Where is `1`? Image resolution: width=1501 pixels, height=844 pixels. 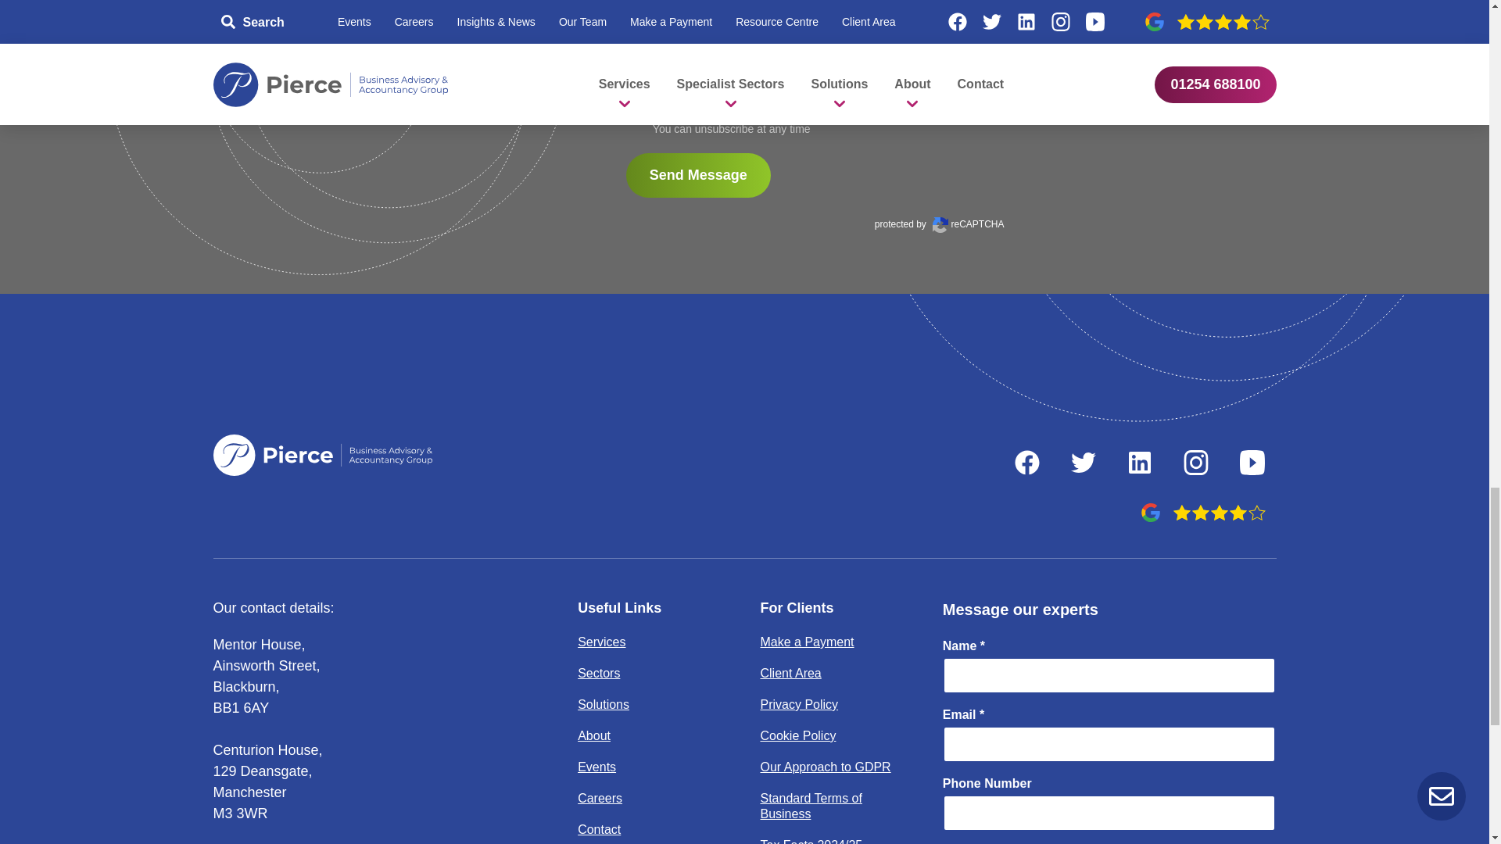 1 is located at coordinates (635, 111).